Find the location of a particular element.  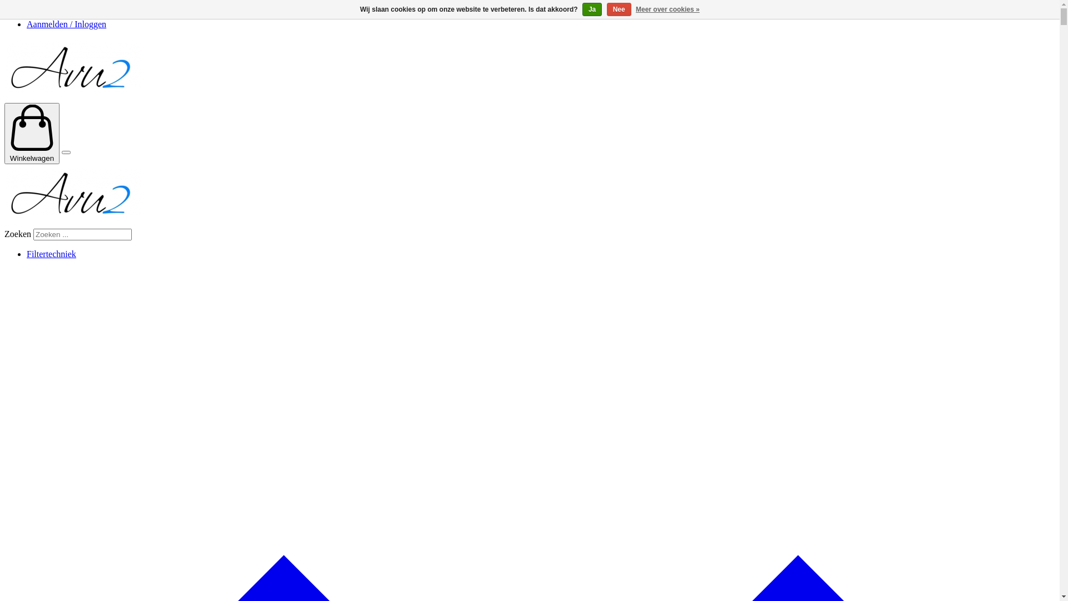

Ja is located at coordinates (592, 9).